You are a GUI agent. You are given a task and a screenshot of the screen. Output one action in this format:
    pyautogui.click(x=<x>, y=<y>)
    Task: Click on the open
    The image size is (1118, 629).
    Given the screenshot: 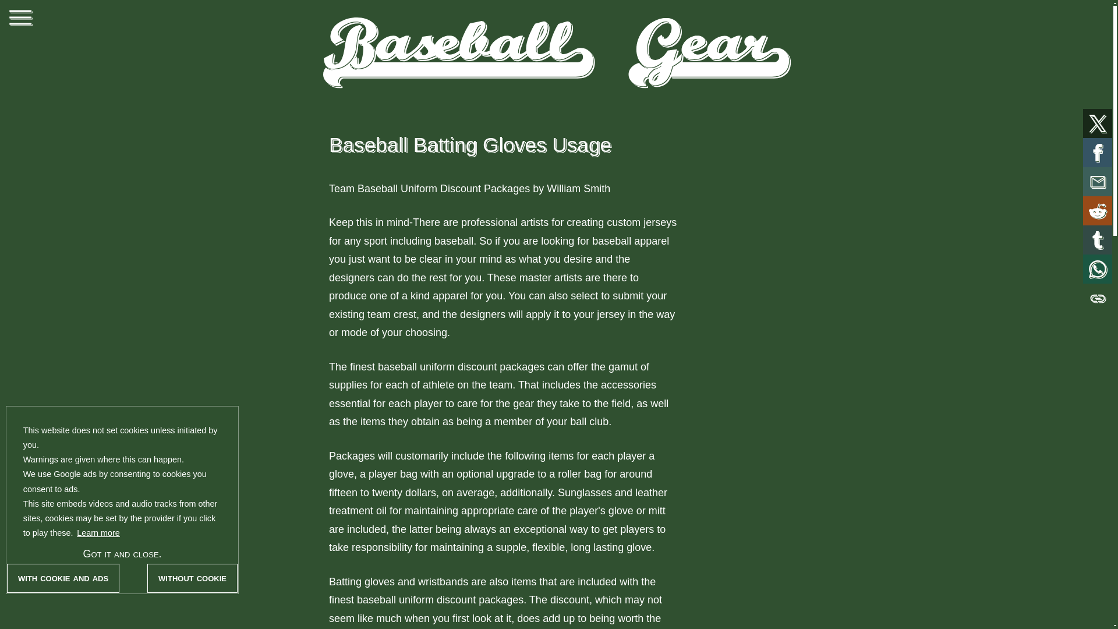 What is the action you would take?
    pyautogui.click(x=20, y=17)
    